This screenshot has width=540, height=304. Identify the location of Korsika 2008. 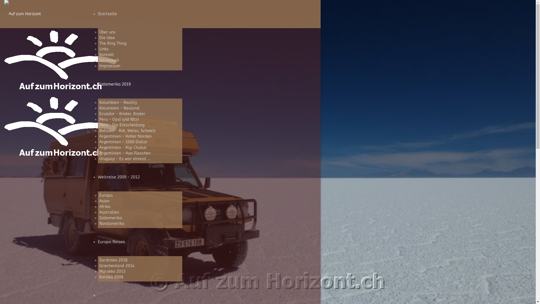
(111, 277).